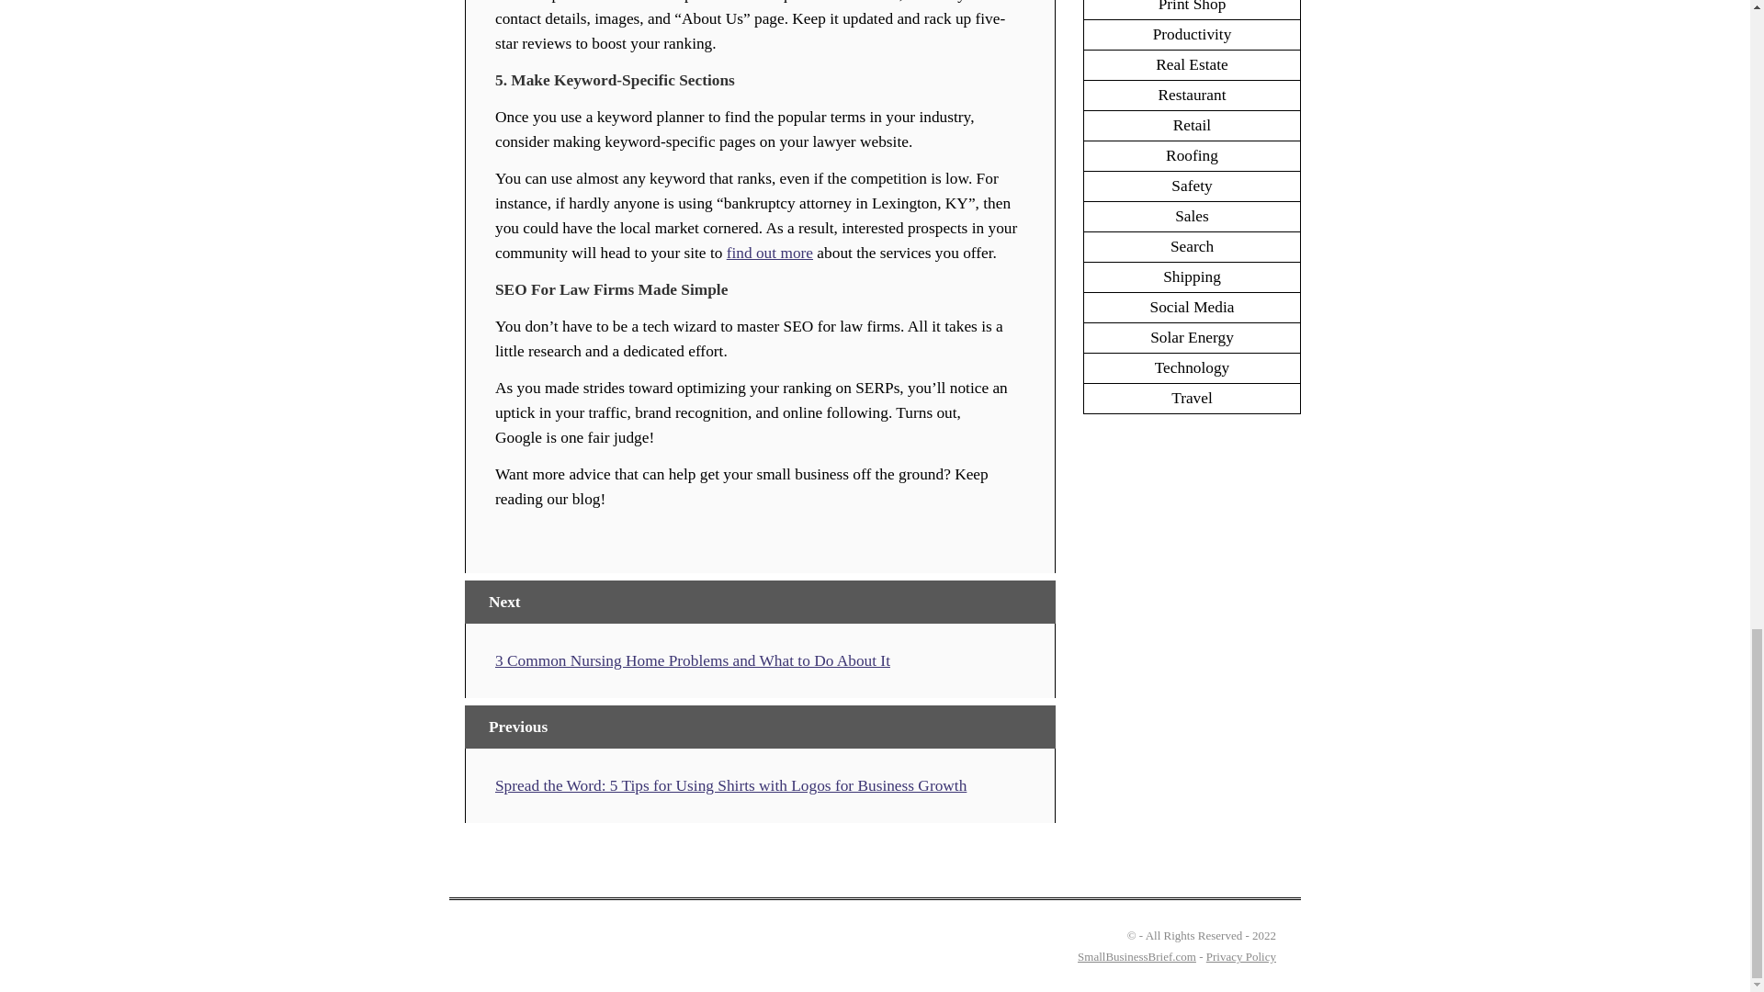  I want to click on 3 Common Nursing Home Problems and What to Do About It, so click(693, 660).